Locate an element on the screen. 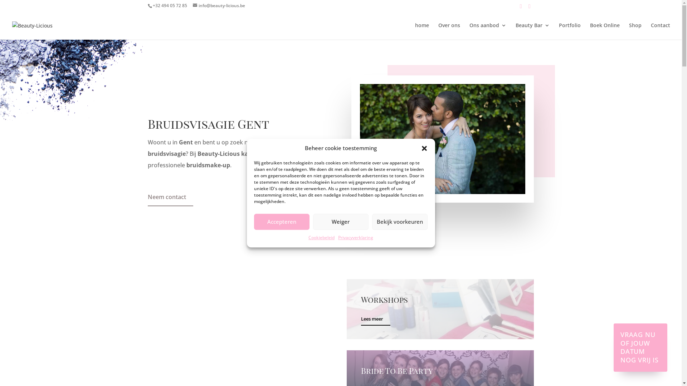 The image size is (687, 386). Beauty Bar is located at coordinates (532, 31).